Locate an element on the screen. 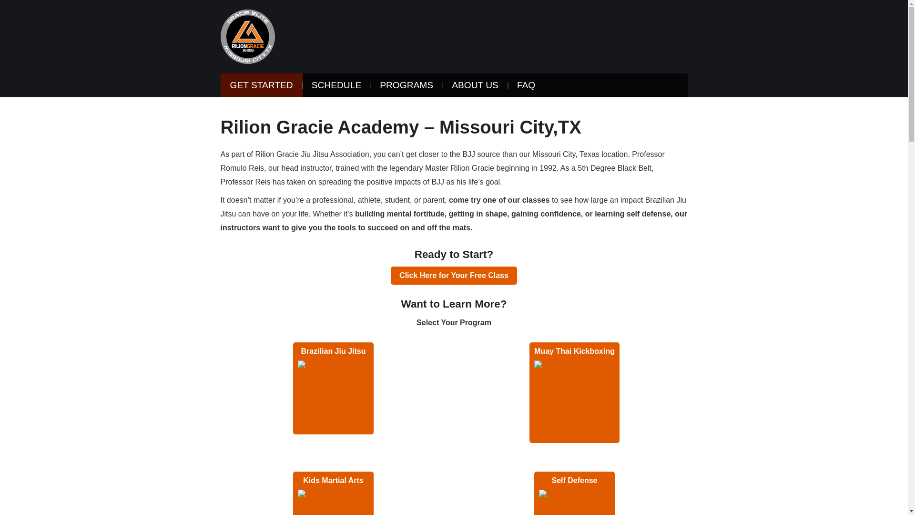 The height and width of the screenshot is (515, 915). Muay Thai Kickboxing is located at coordinates (574, 392).